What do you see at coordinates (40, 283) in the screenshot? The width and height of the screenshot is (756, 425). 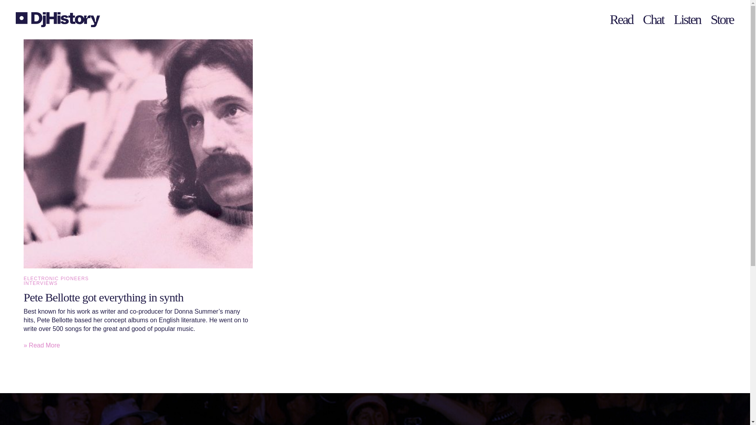 I see `INTERVIEWS` at bounding box center [40, 283].